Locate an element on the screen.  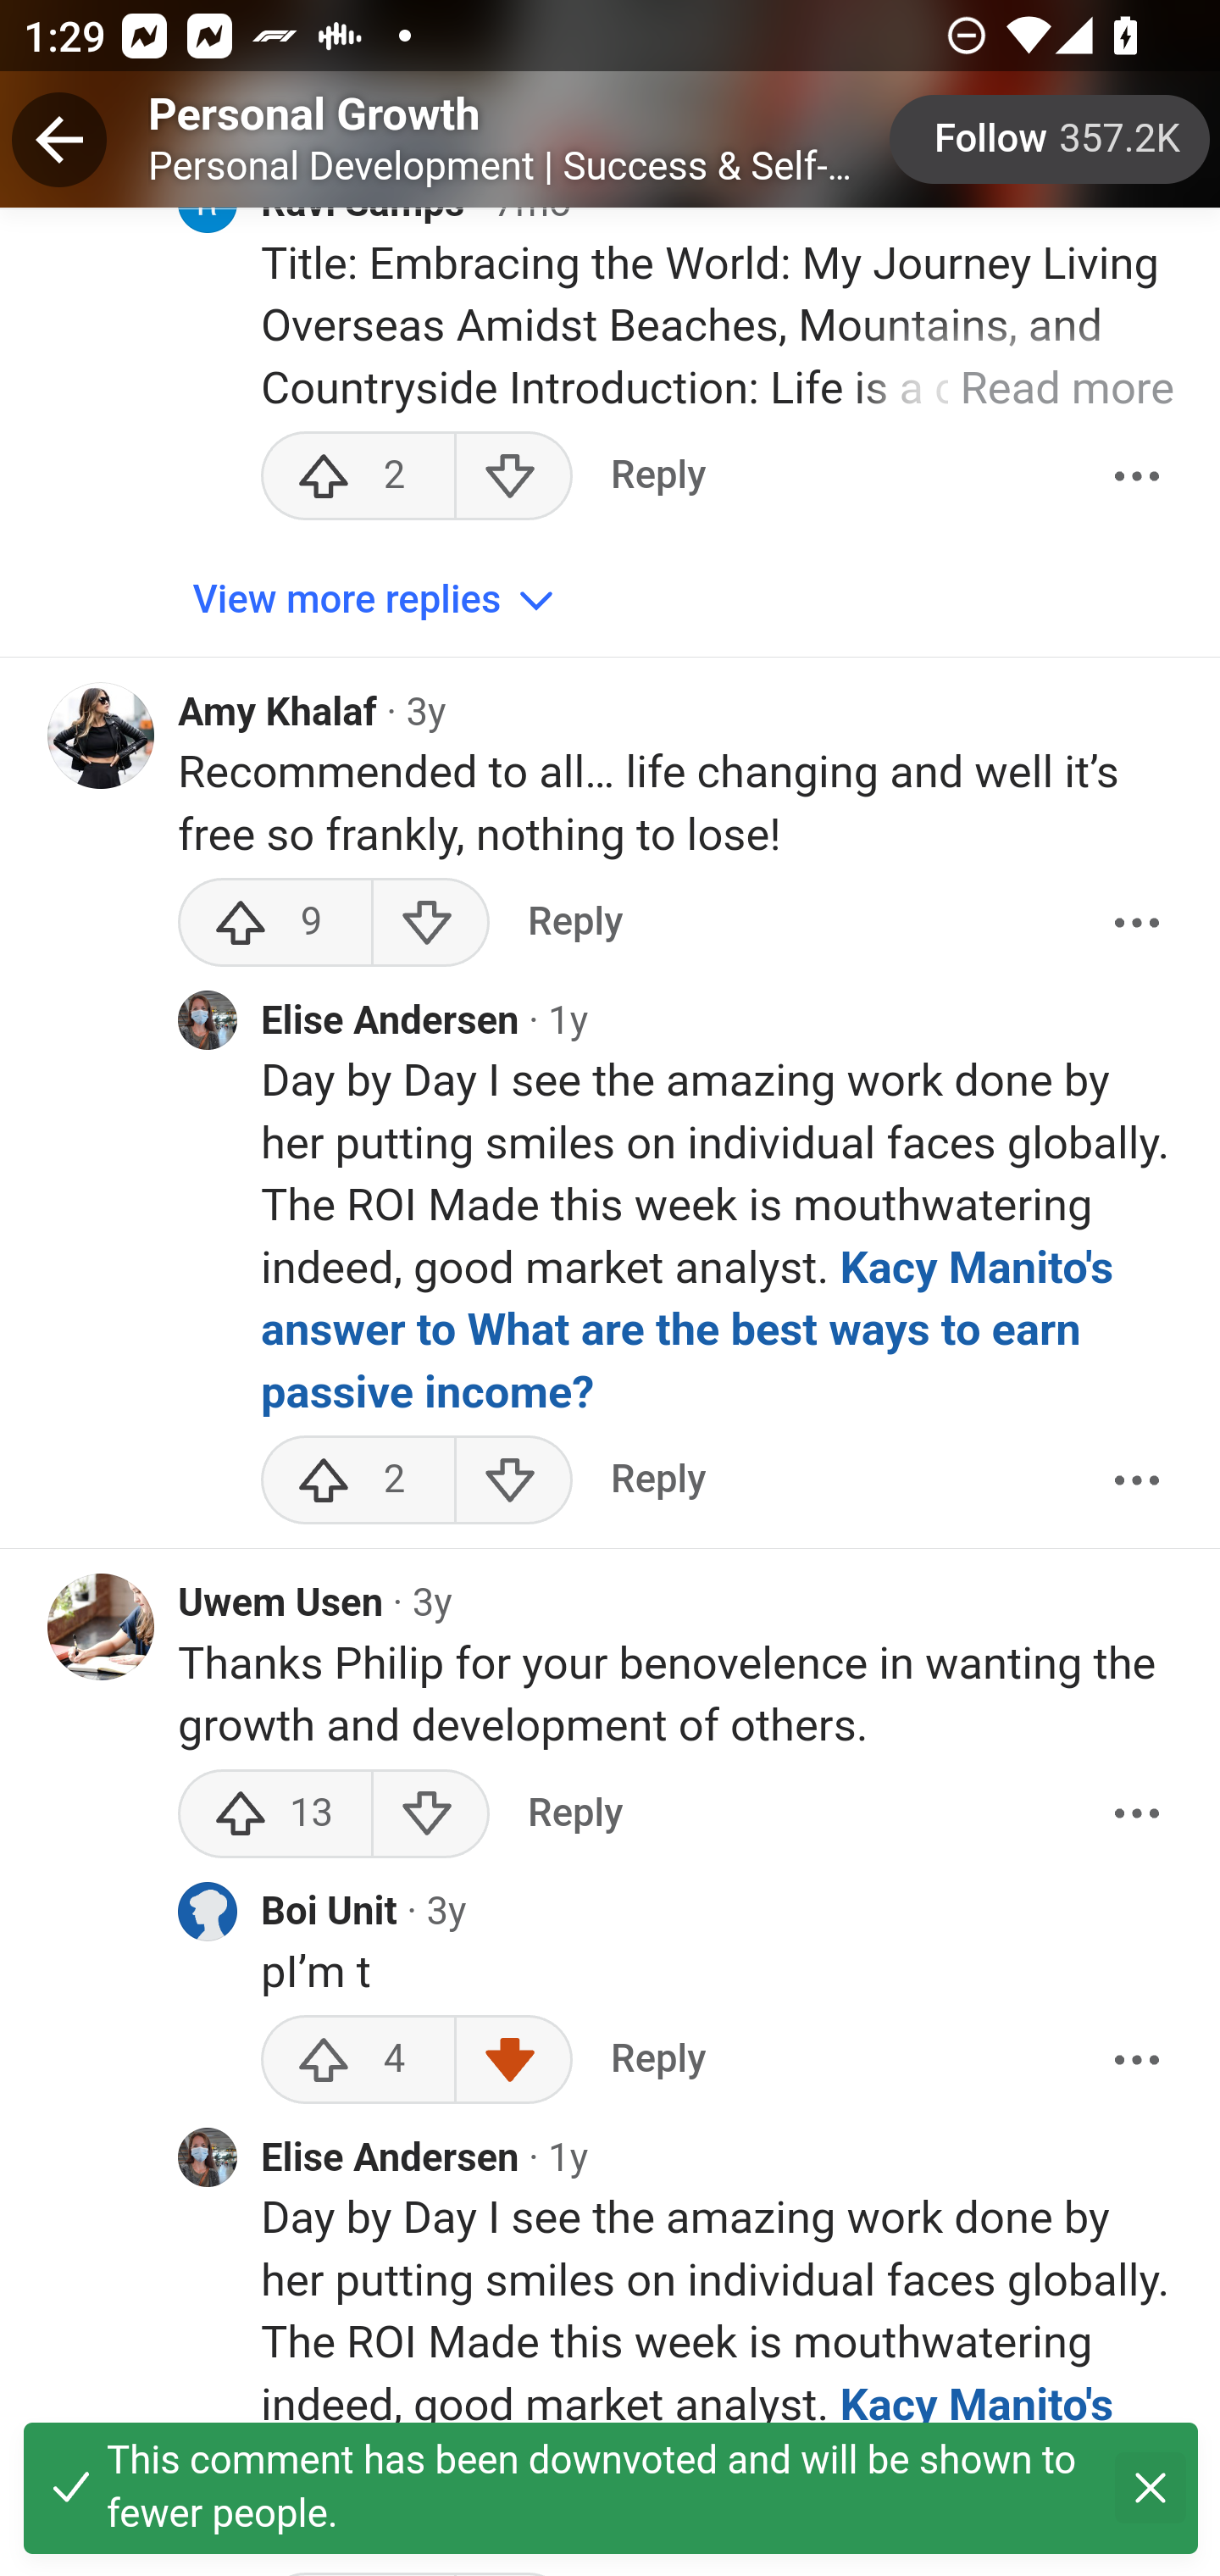
Reply is located at coordinates (657, 479).